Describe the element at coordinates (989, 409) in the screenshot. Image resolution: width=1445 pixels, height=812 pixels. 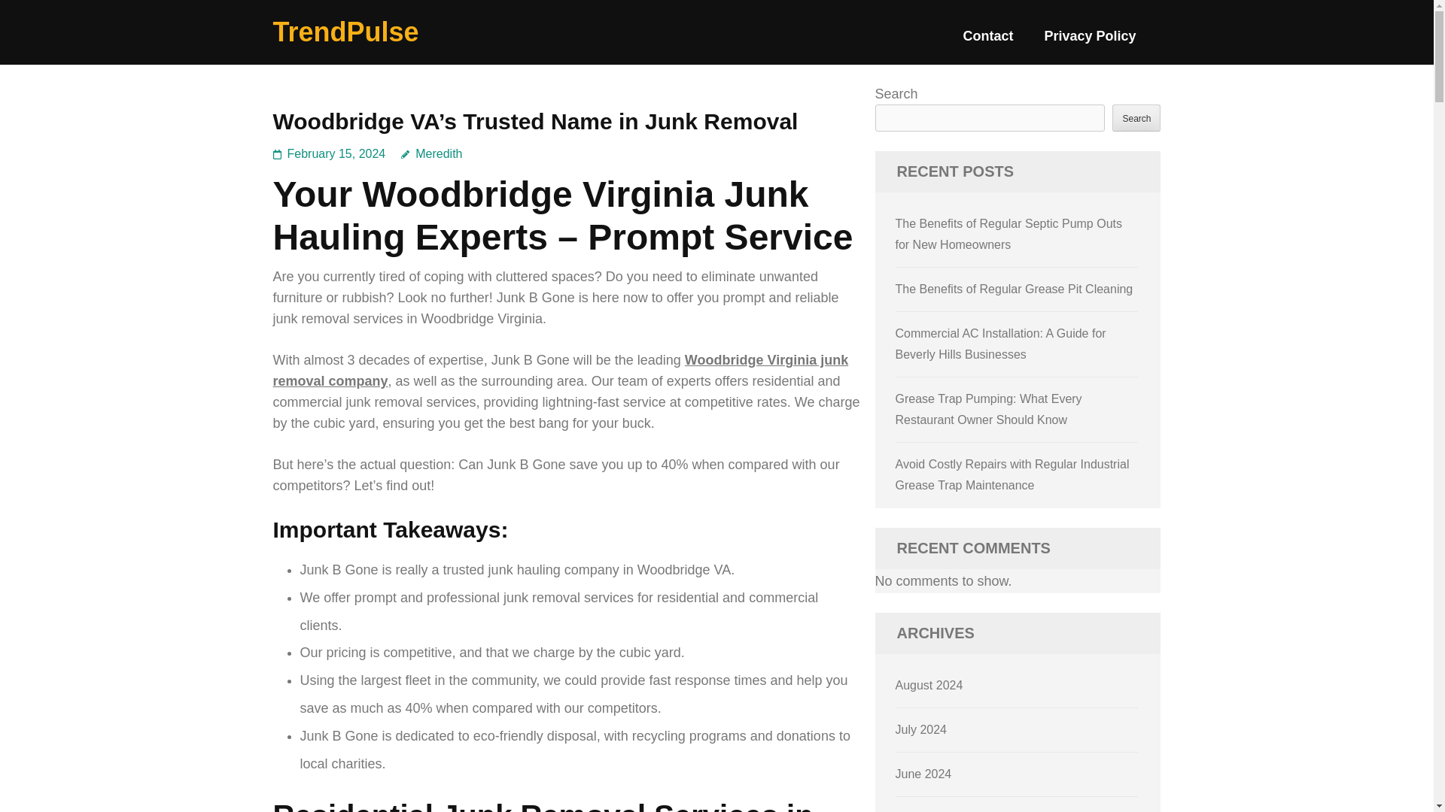
I see `Grease Trap Pumping: What Every Restaurant Owner Should Know` at that location.